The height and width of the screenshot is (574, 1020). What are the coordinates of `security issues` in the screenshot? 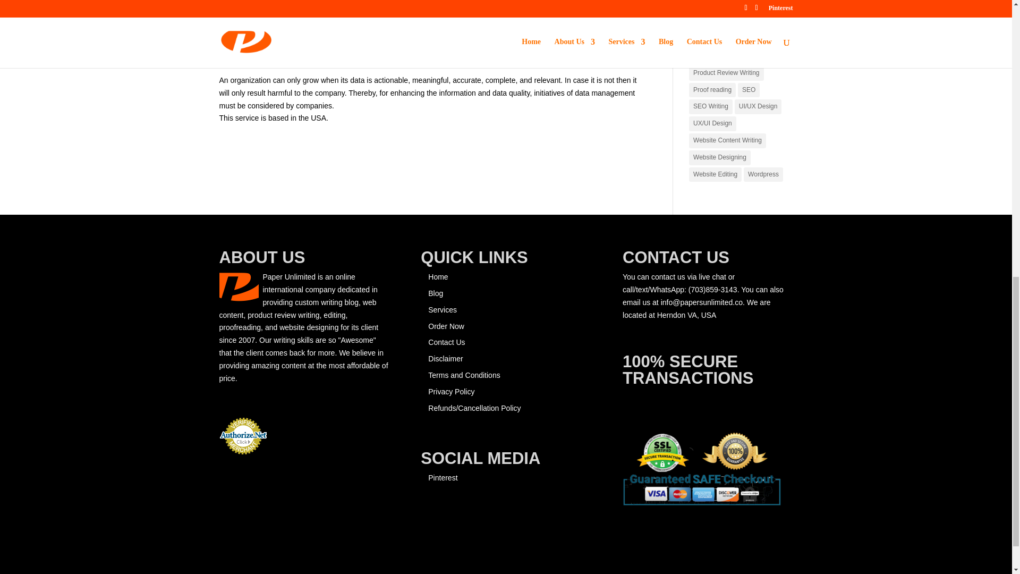 It's located at (356, 3).